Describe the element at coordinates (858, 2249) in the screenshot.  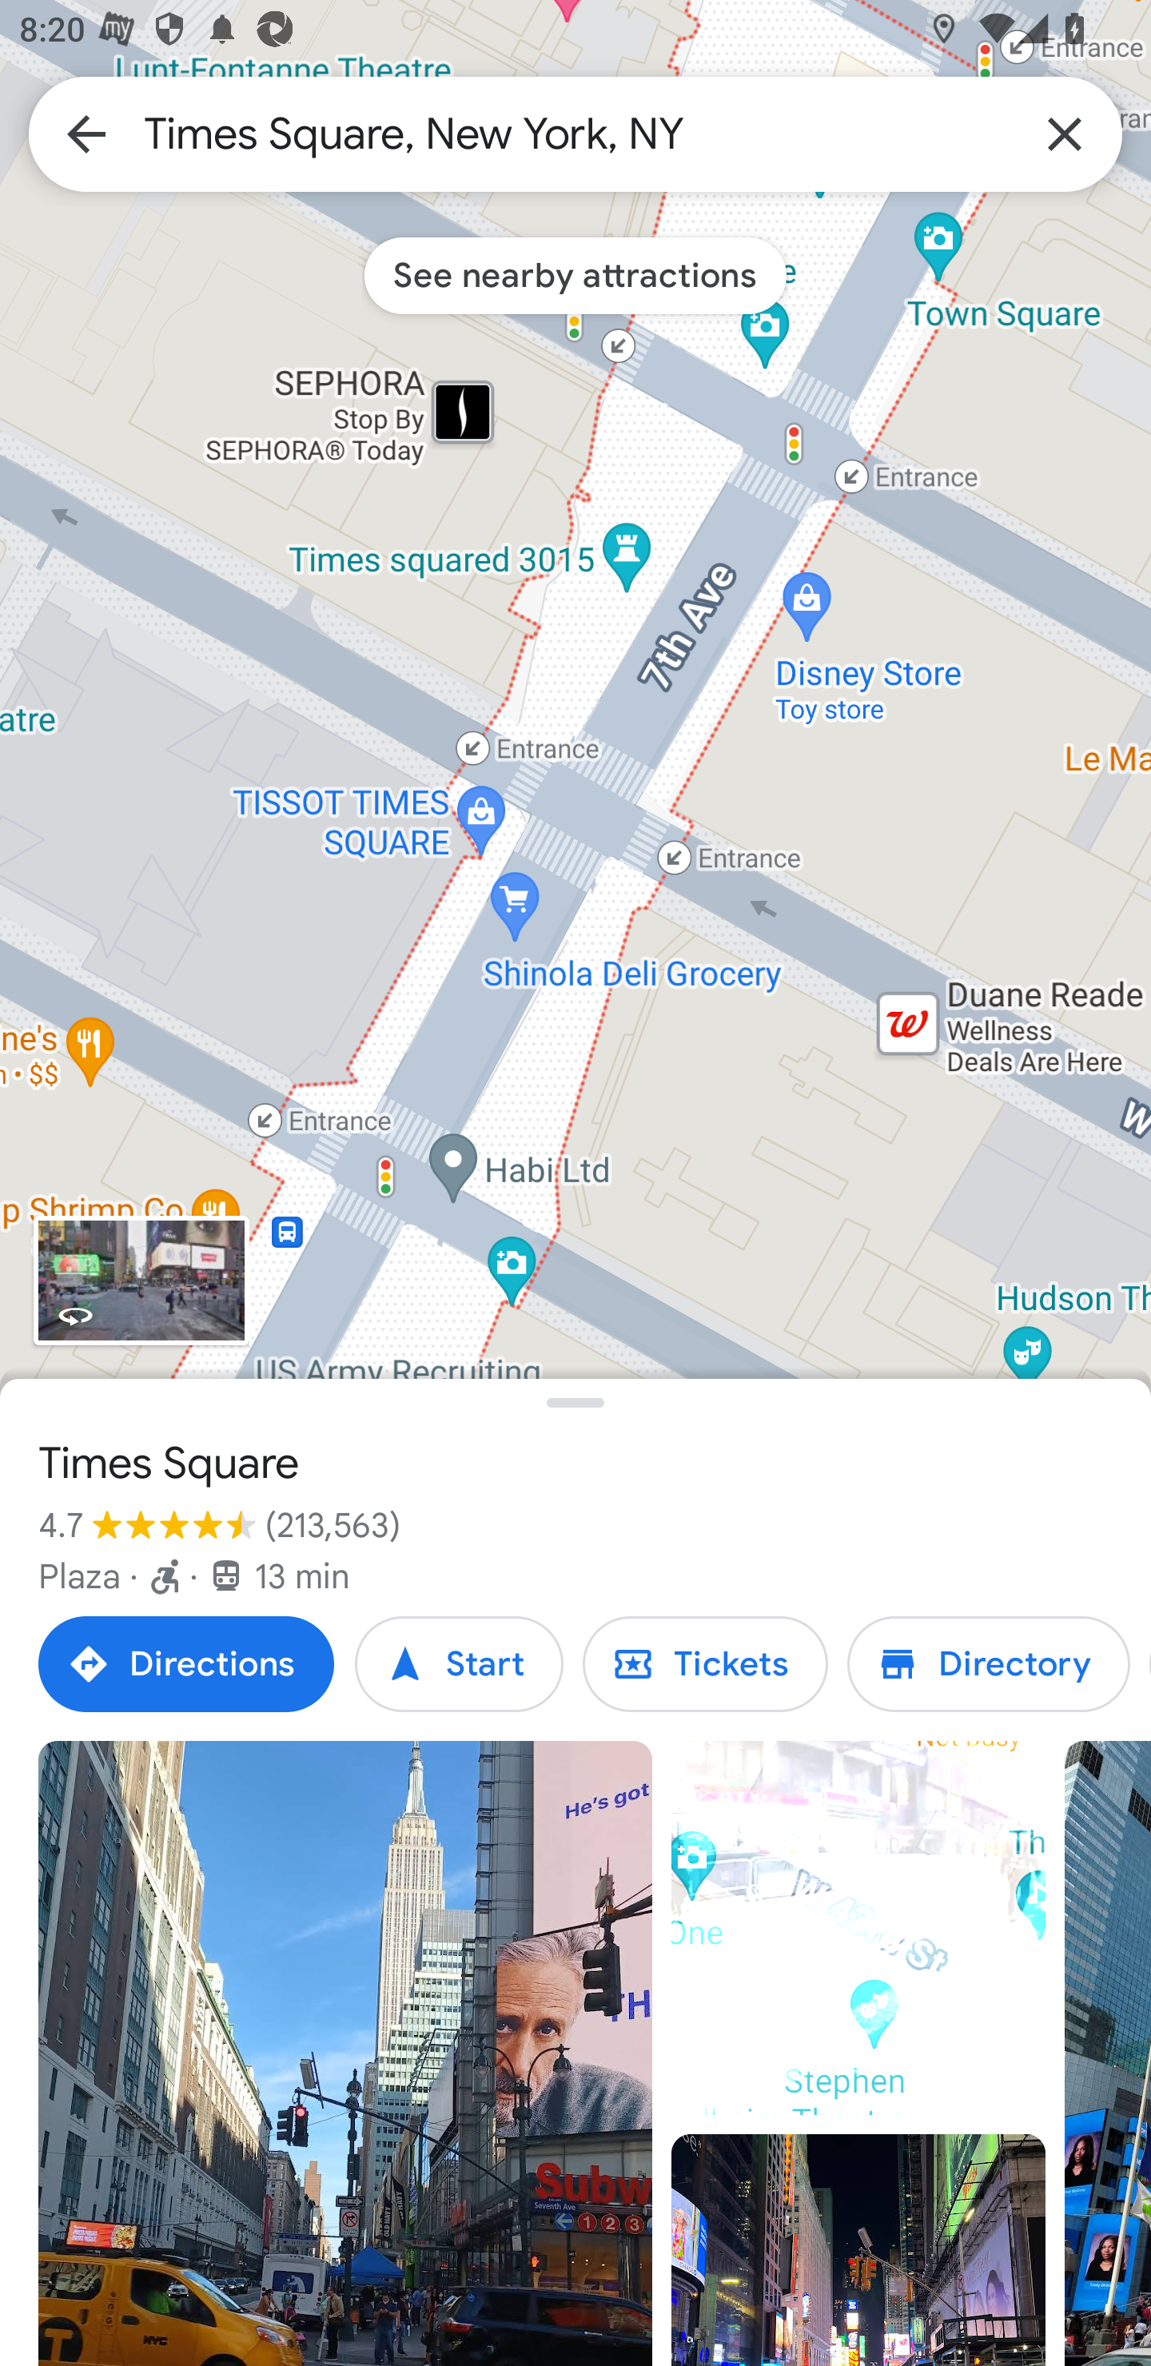
I see `Photo` at that location.